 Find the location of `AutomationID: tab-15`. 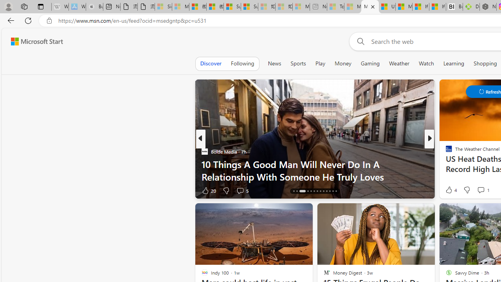

AutomationID: tab-15 is located at coordinates (297, 191).